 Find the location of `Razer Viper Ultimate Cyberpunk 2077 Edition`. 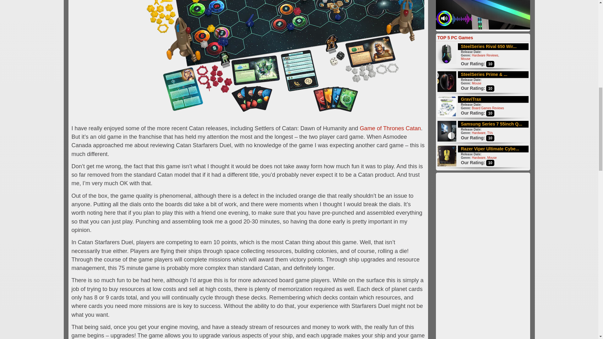

Razer Viper Ultimate Cyberpunk 2077 Edition is located at coordinates (490, 148).